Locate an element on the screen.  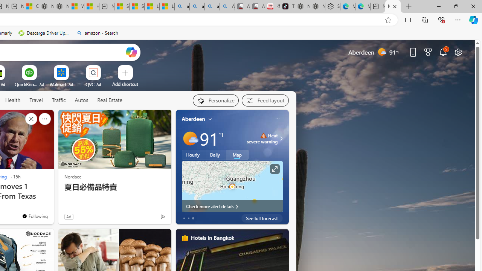
Notifications is located at coordinates (443, 52).